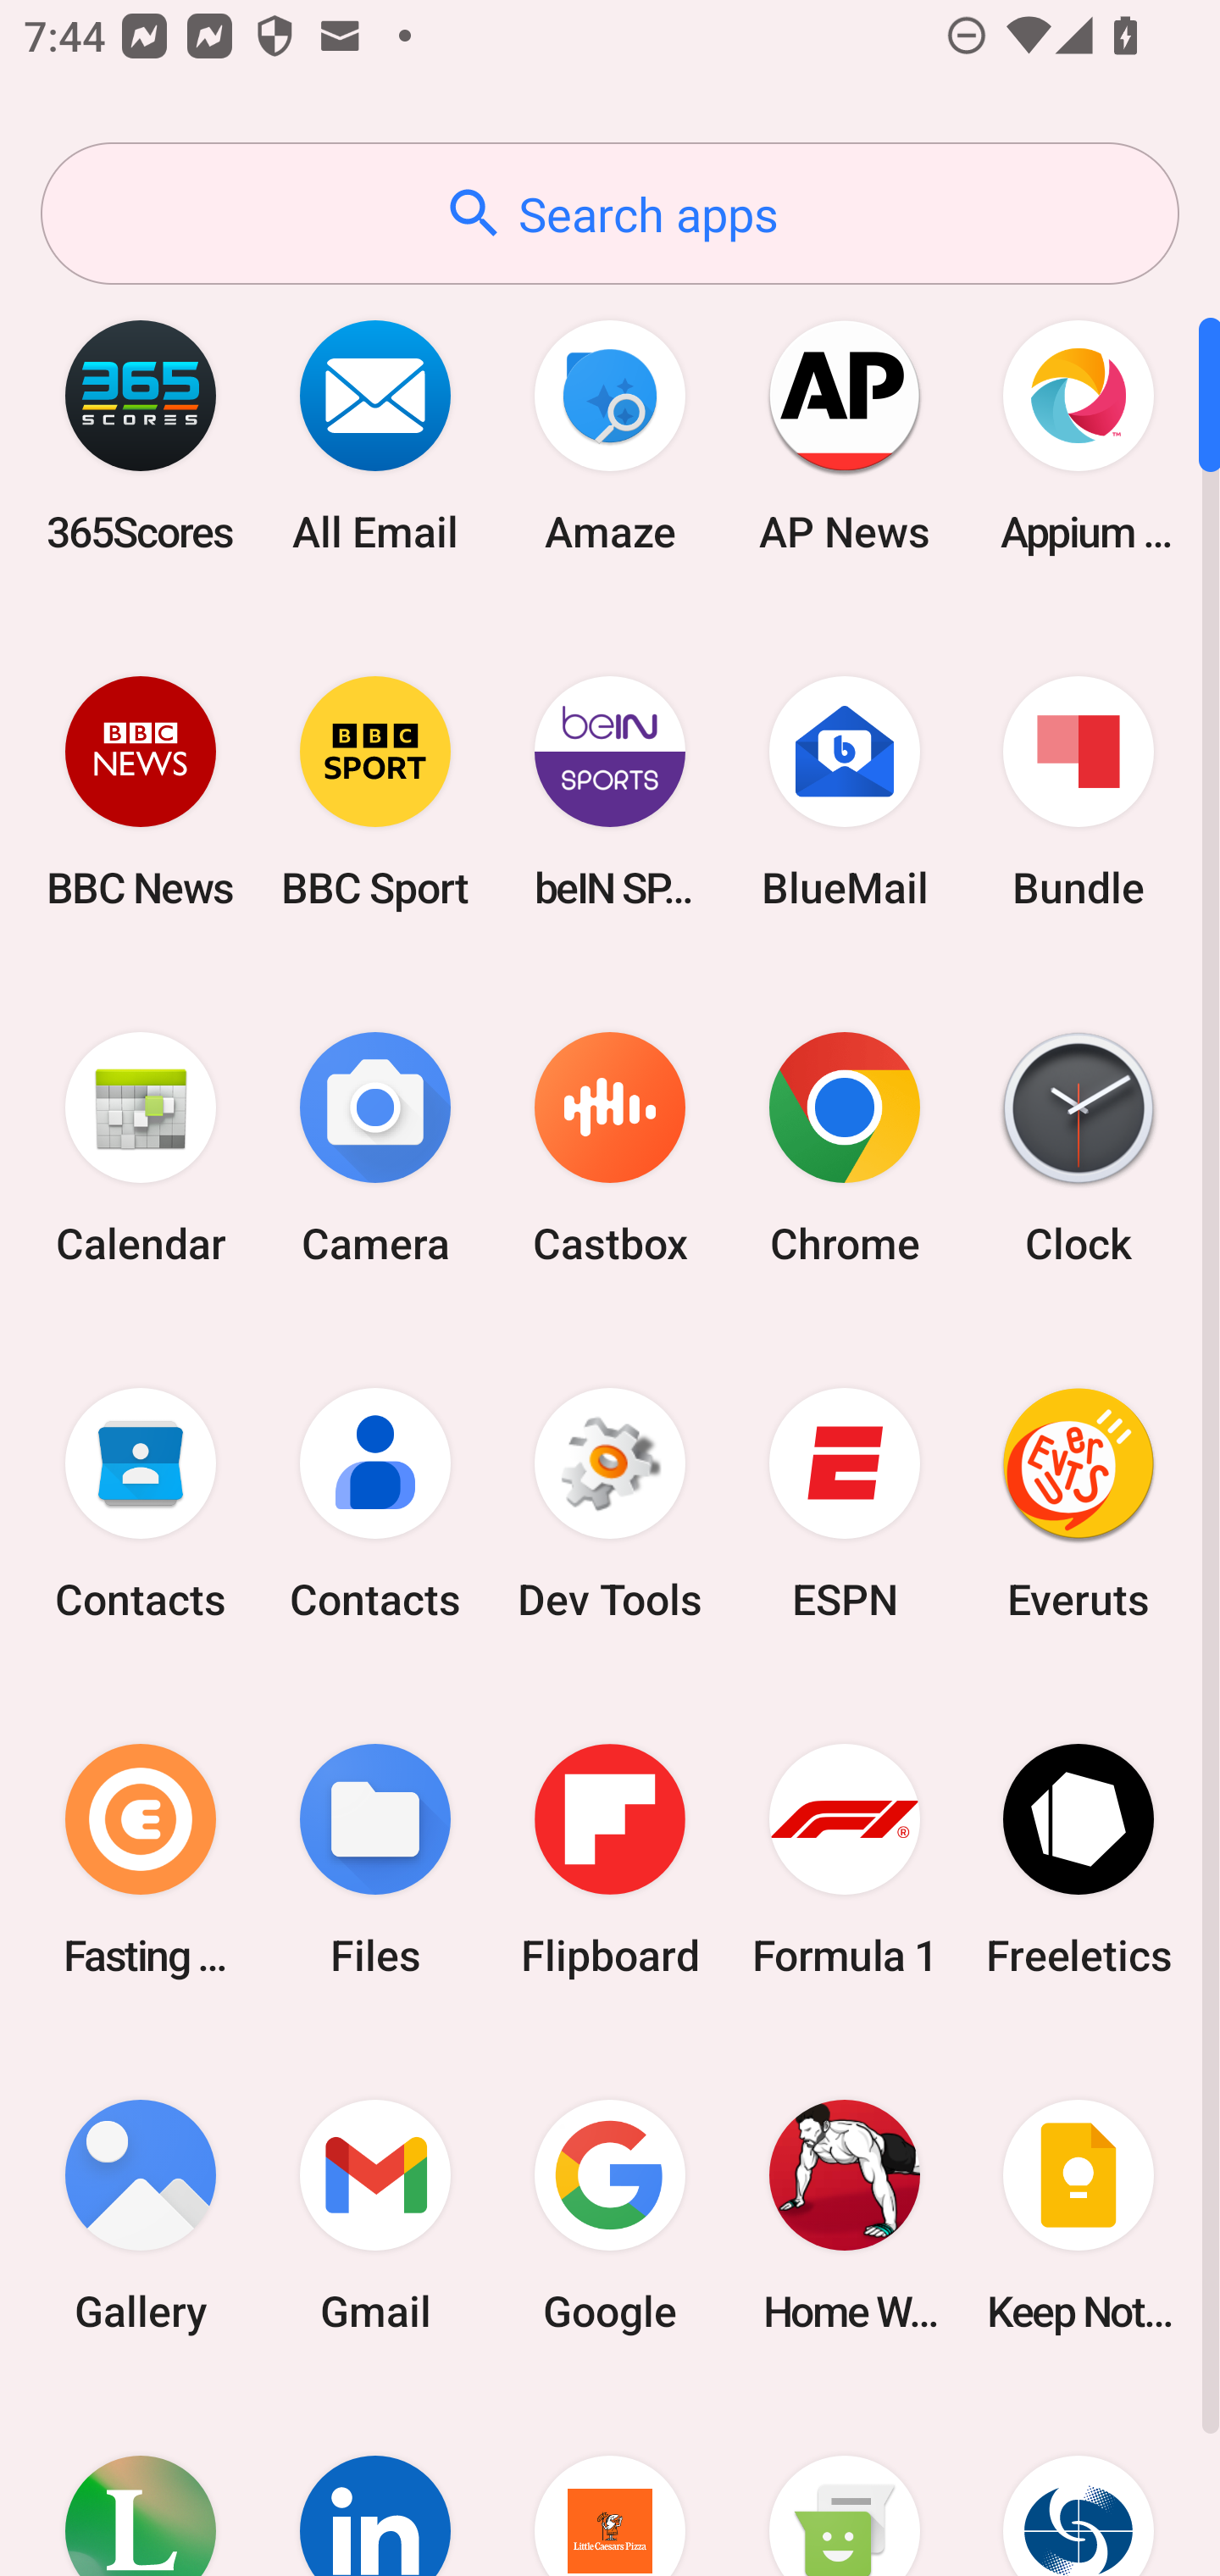  Describe the element at coordinates (375, 2215) in the screenshot. I see `Gmail` at that location.